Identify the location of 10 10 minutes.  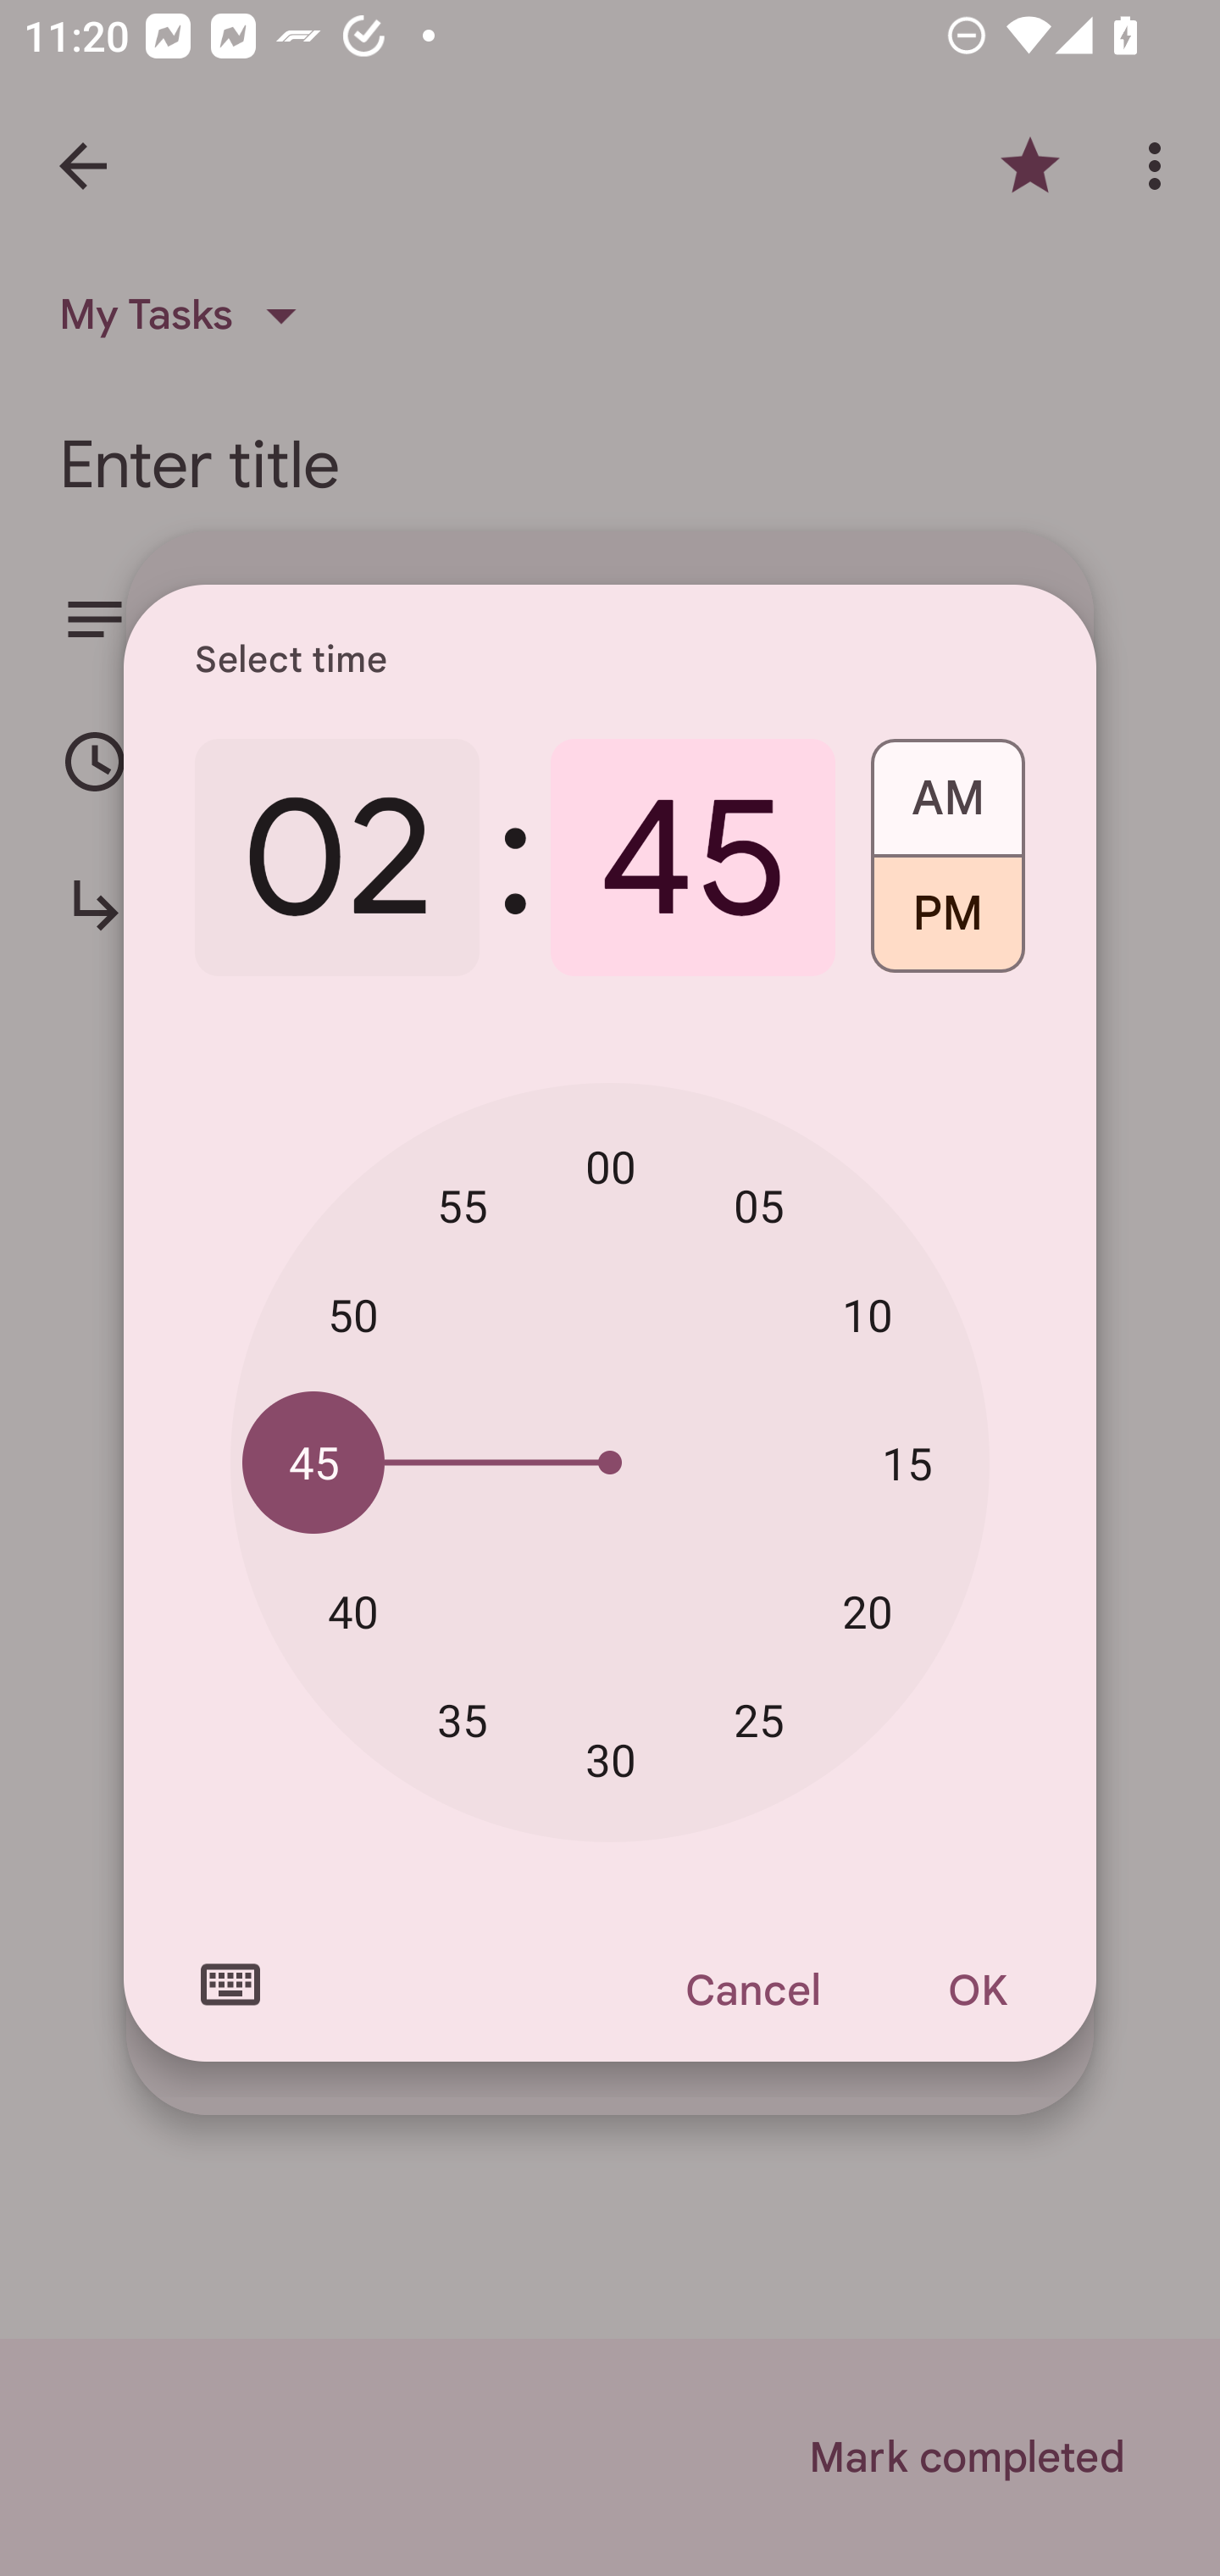
(868, 1315).